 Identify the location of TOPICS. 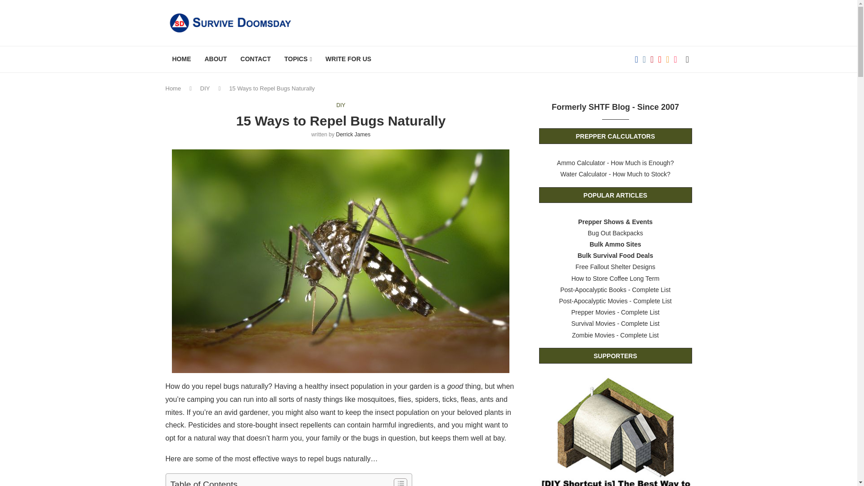
(298, 59).